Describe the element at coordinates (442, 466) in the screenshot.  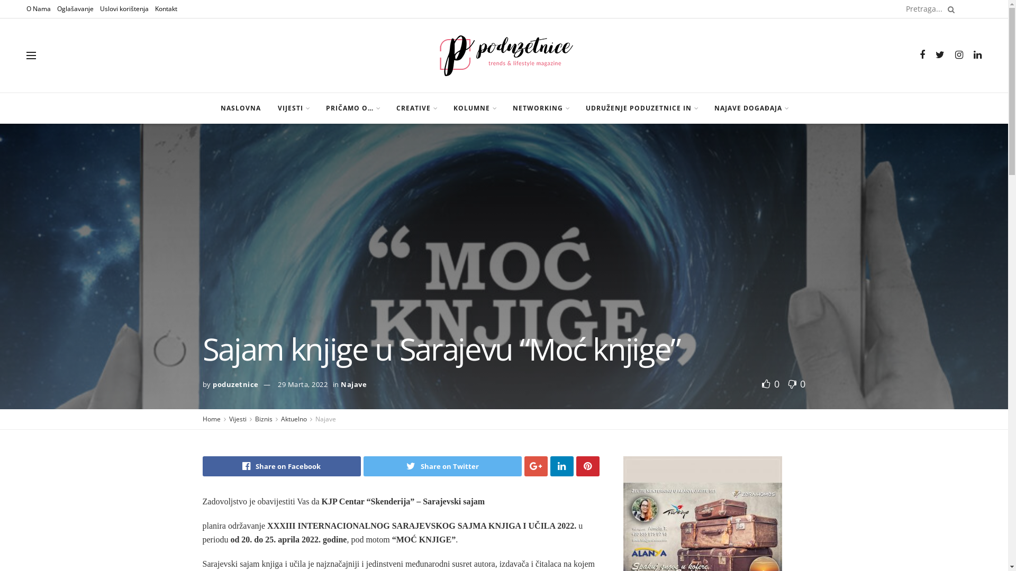
I see `Share on Twitter` at that location.